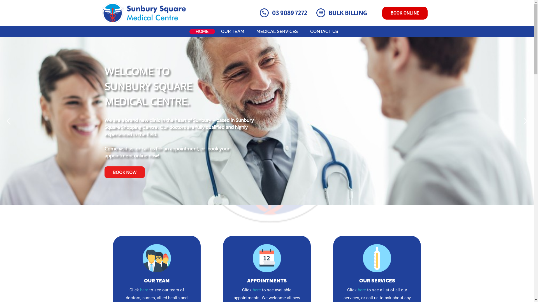  I want to click on OUR TEAM, so click(157, 281).